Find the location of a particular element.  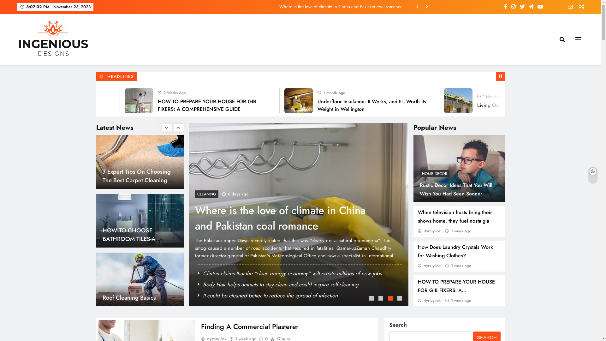

2 Weeks Ago is located at coordinates (484, 92).